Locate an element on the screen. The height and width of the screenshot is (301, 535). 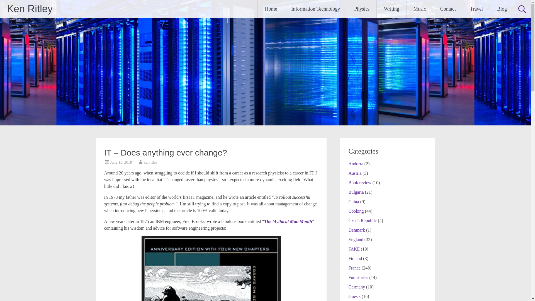
Home is located at coordinates (271, 9).